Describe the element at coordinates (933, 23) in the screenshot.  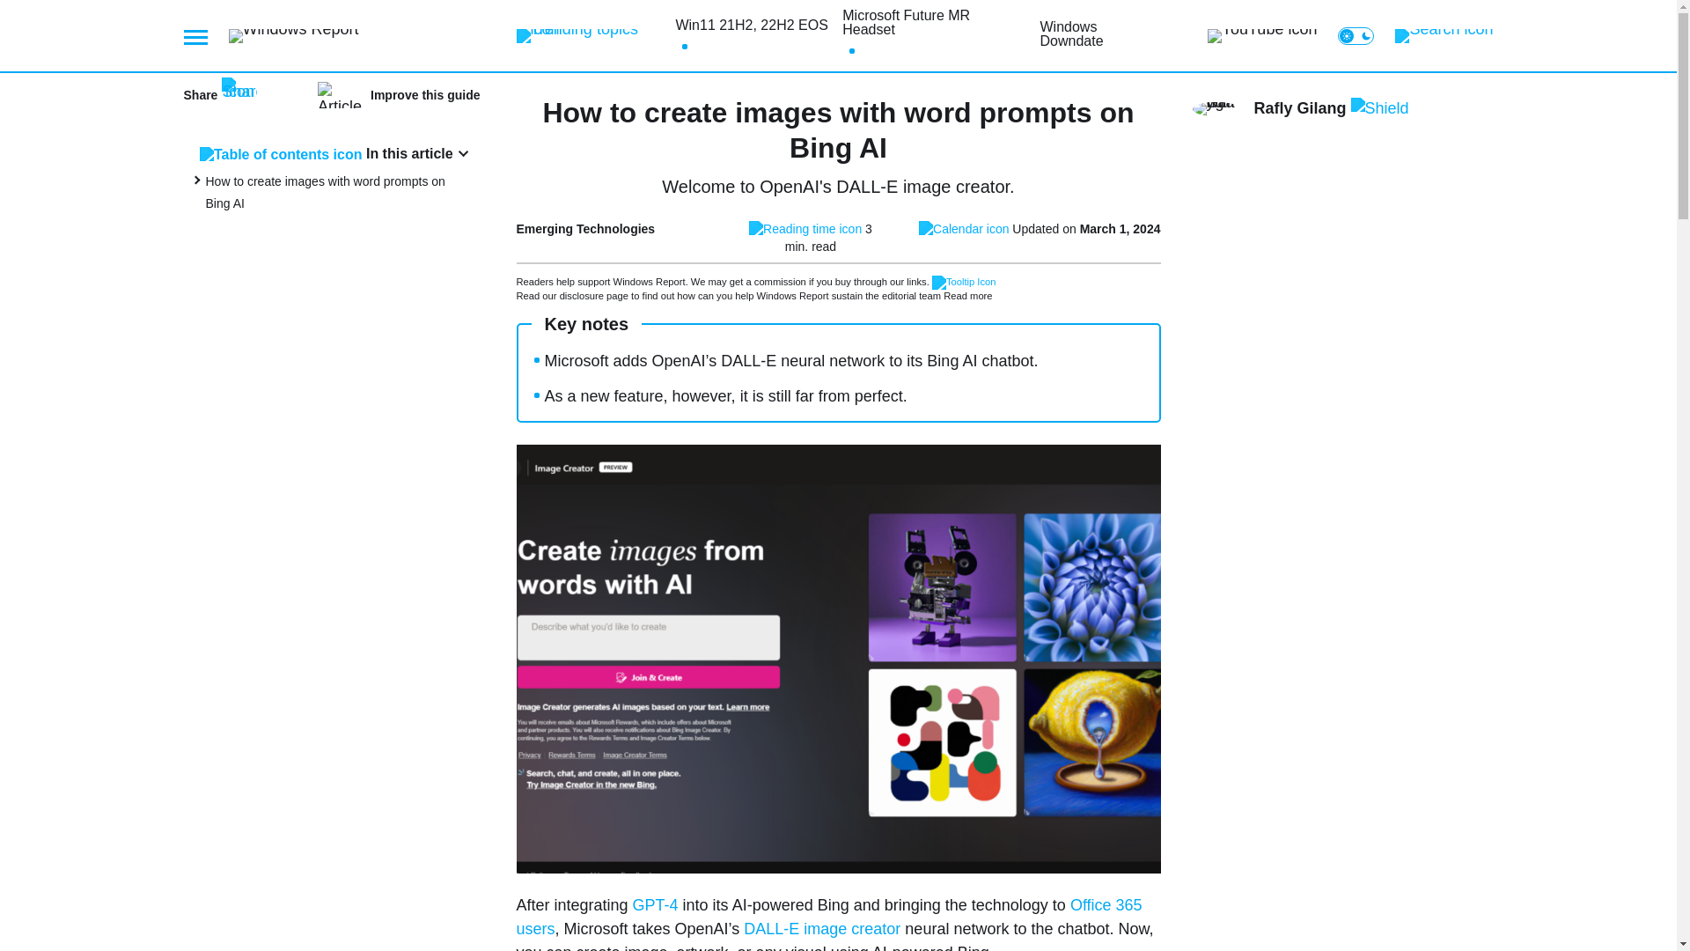
I see `Microsoft Future MR Headset` at that location.